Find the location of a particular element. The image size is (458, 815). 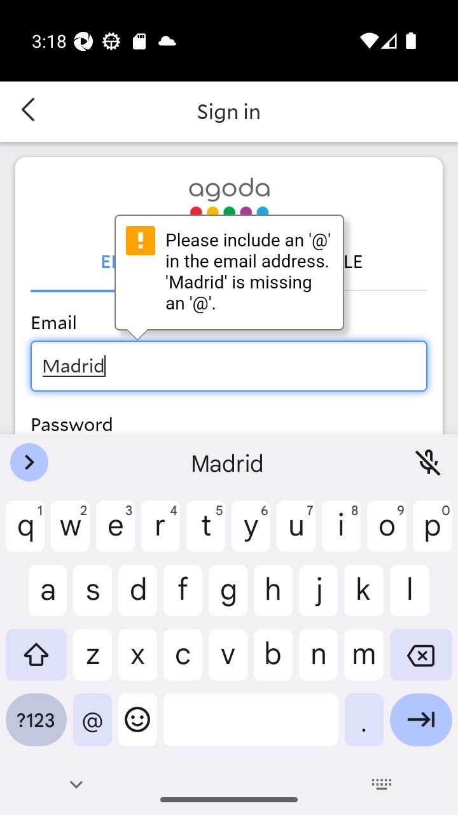

Madrid is located at coordinates (229, 365).